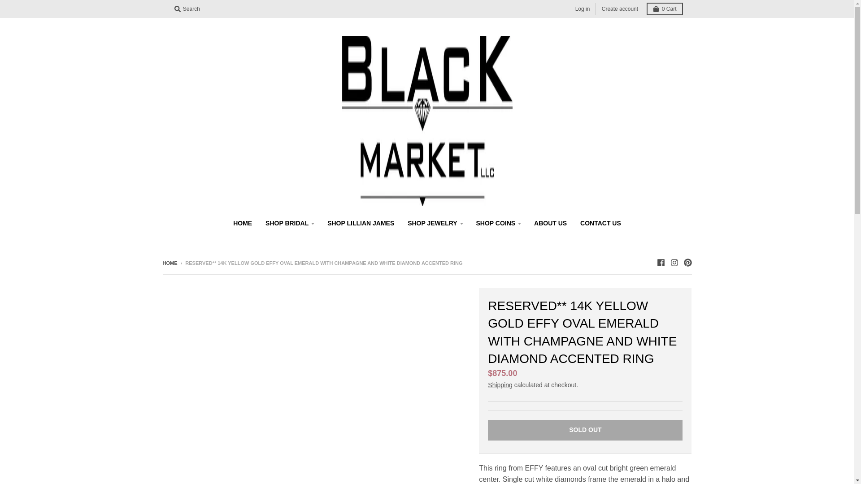 The height and width of the screenshot is (484, 861). What do you see at coordinates (242, 223) in the screenshot?
I see `HOME` at bounding box center [242, 223].